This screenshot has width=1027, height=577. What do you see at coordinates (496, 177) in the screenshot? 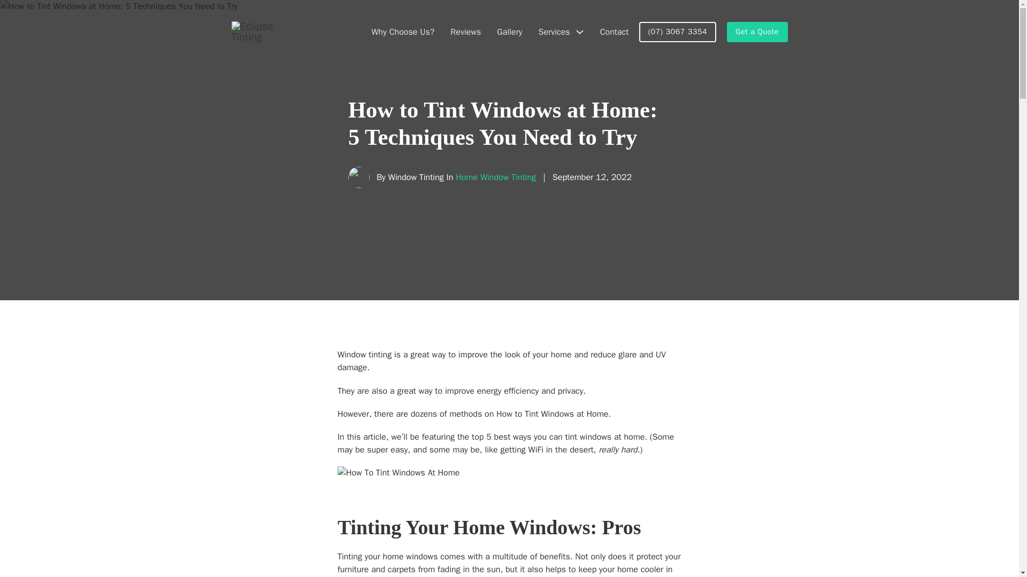
I see `Home Window Tinting` at bounding box center [496, 177].